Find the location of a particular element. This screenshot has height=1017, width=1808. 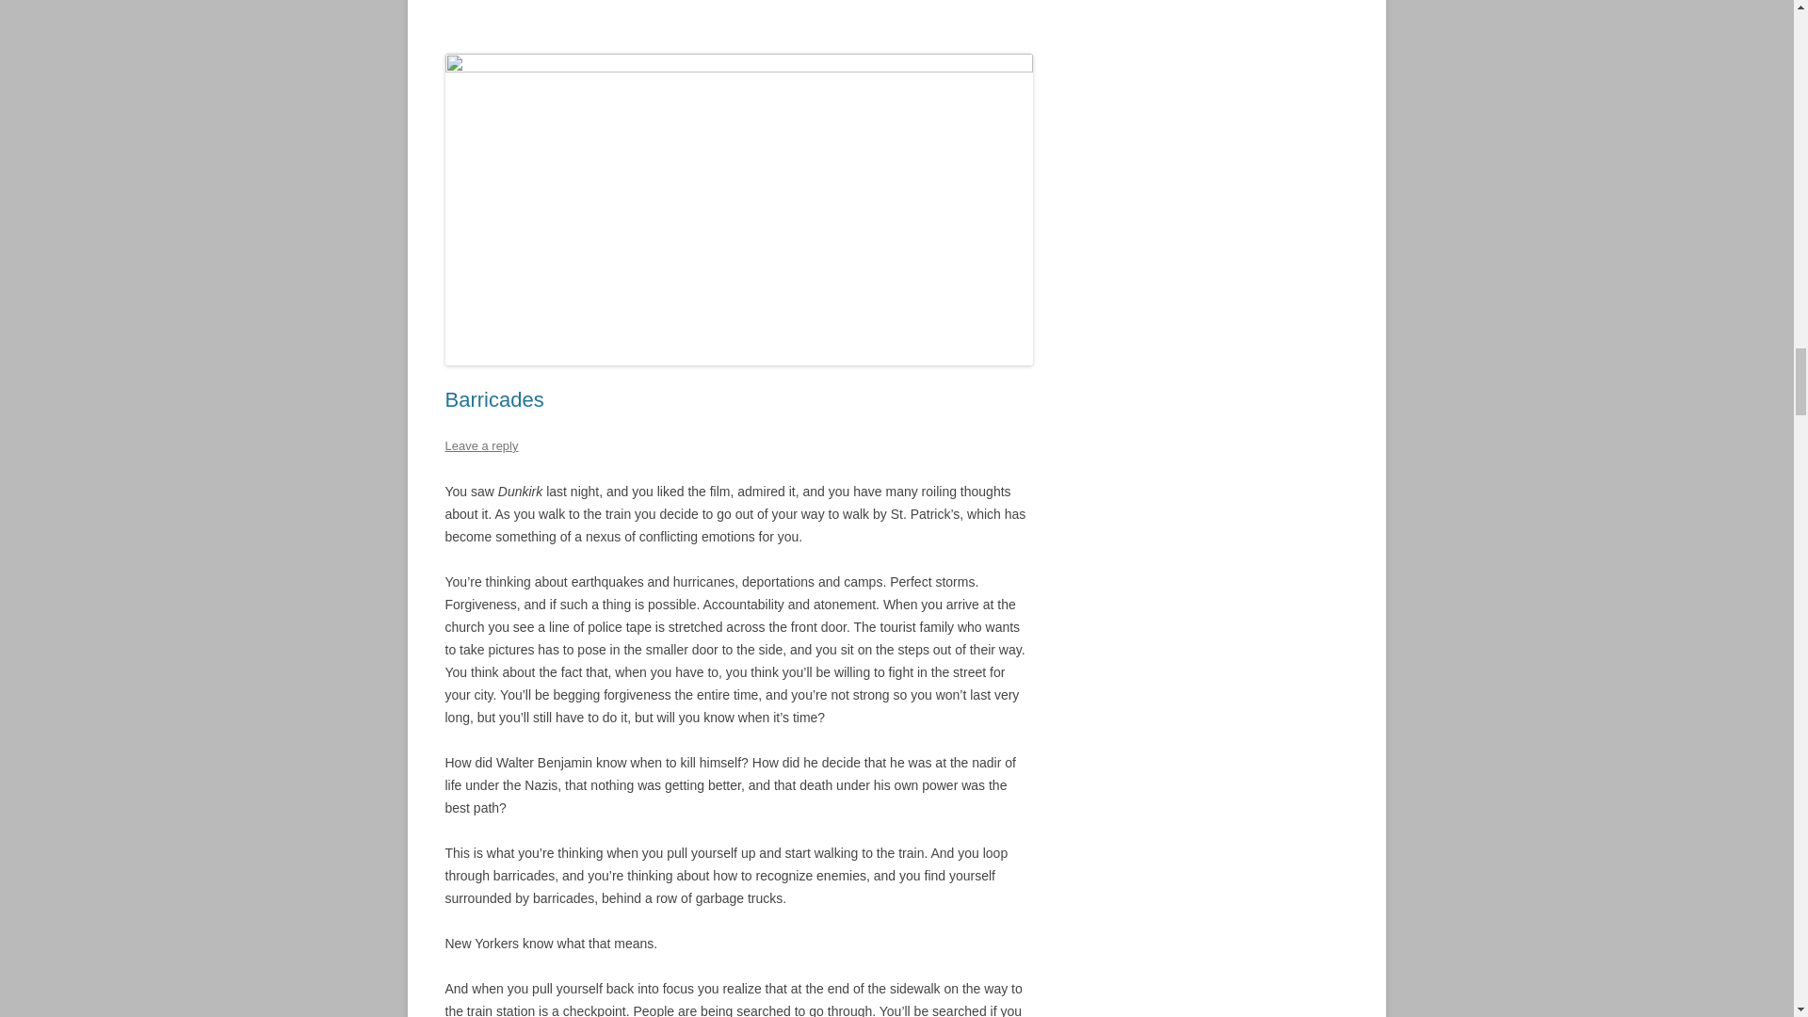

Leave a reply is located at coordinates (480, 444).